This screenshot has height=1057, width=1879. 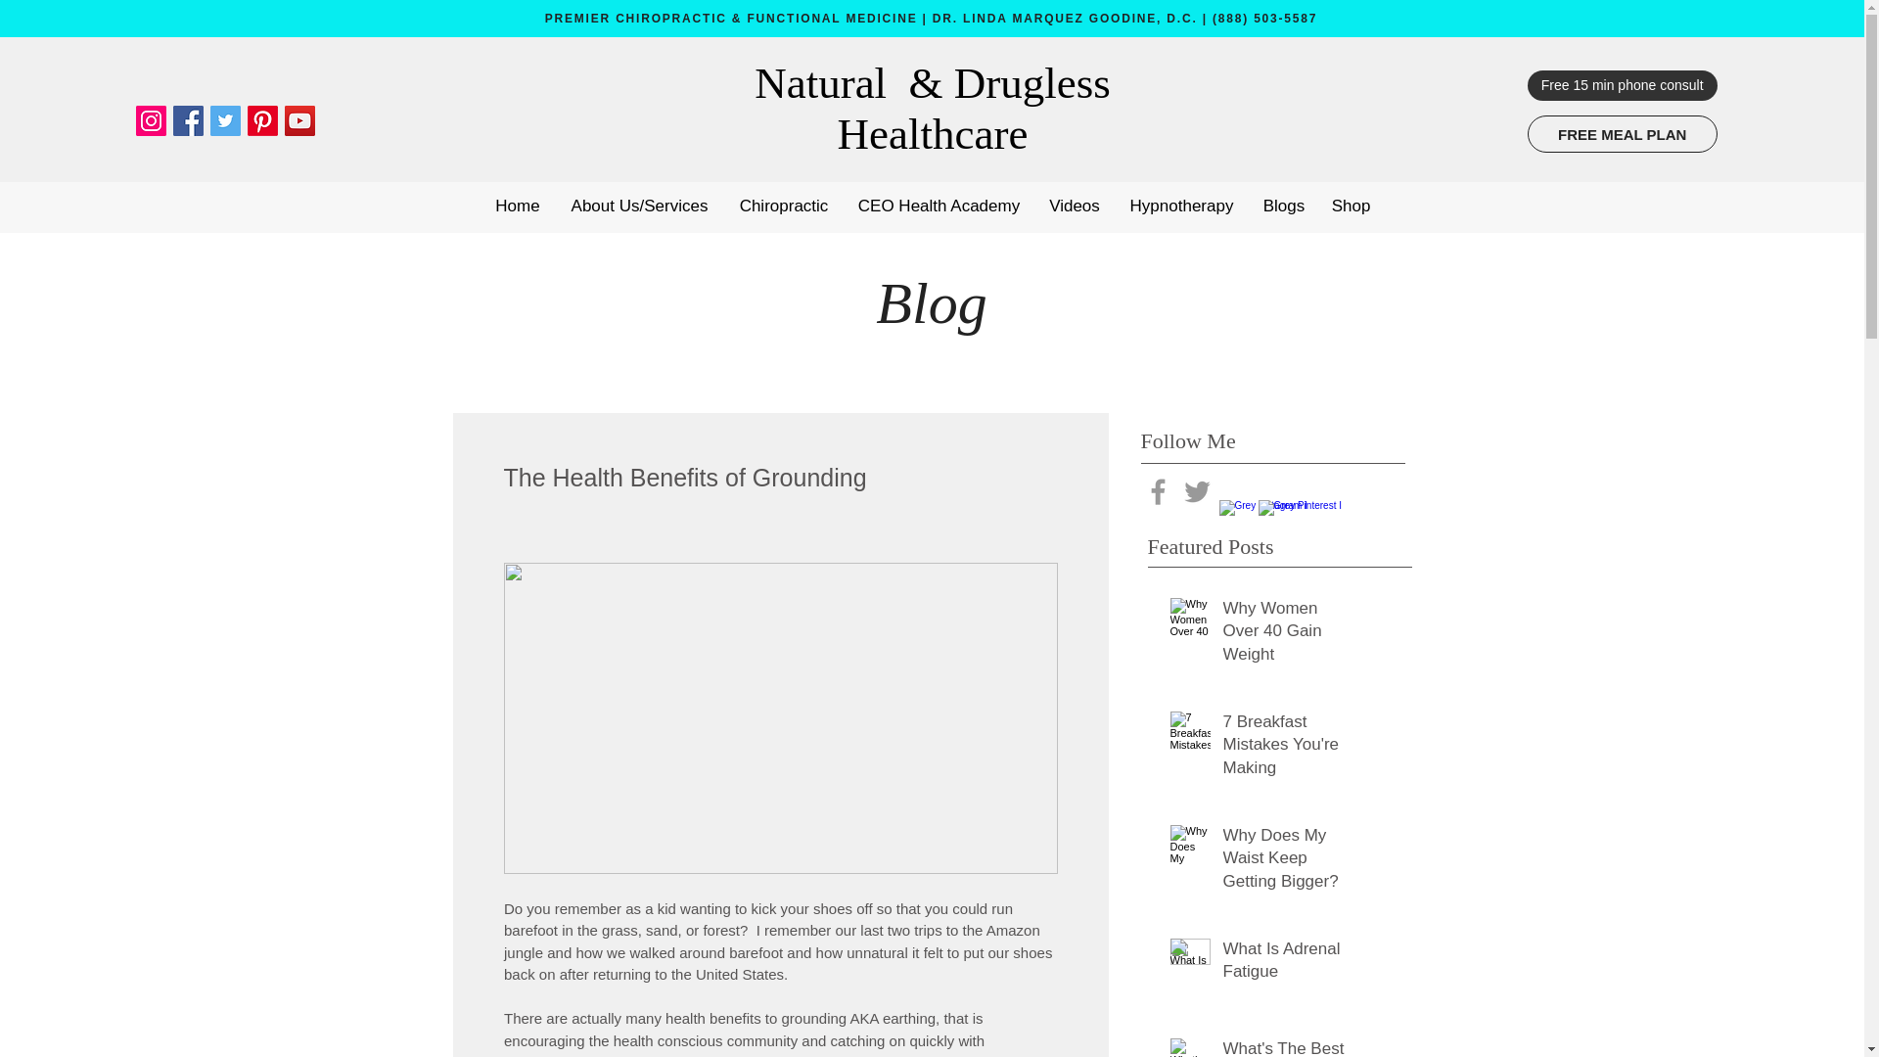 What do you see at coordinates (1622, 133) in the screenshot?
I see `FREE MEAL PLAN` at bounding box center [1622, 133].